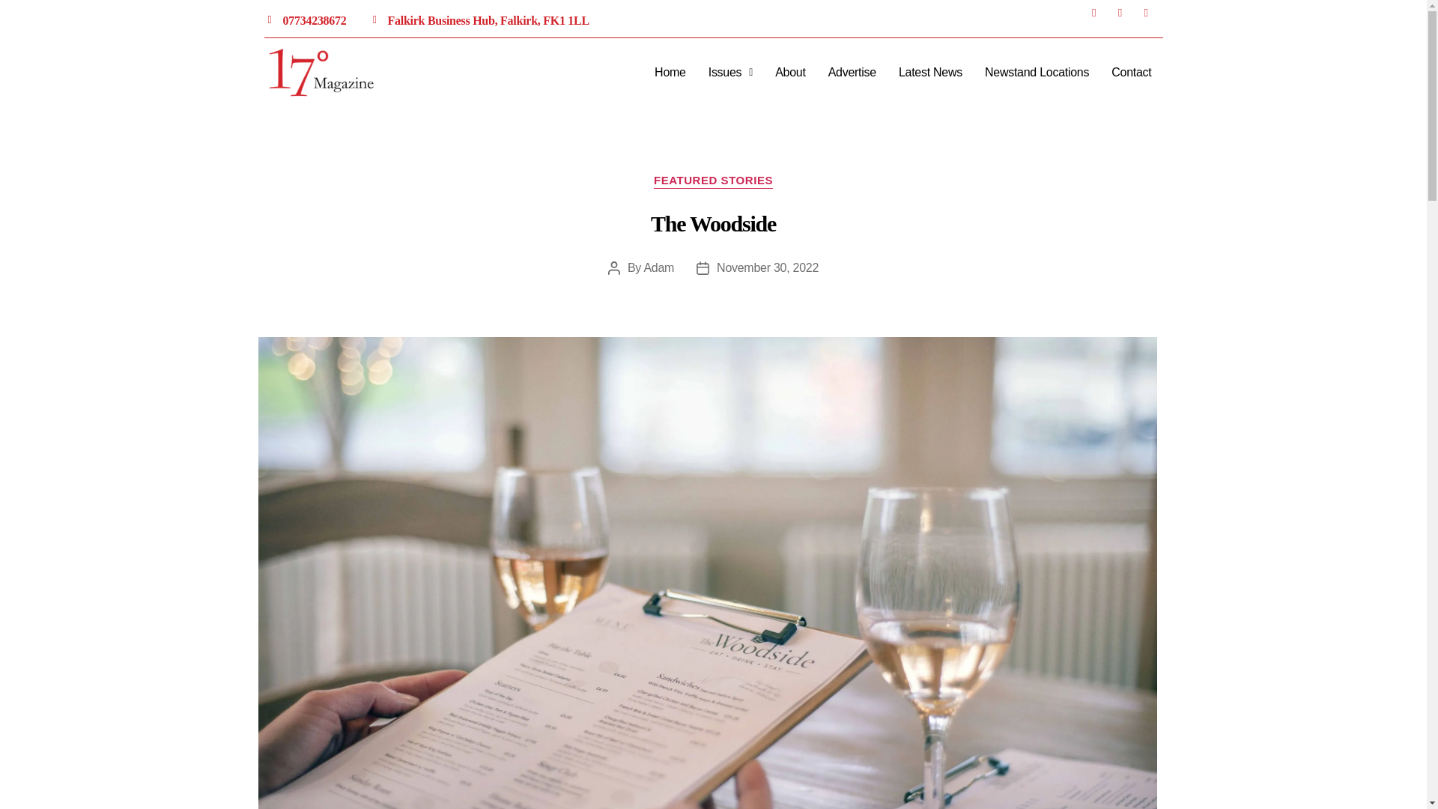 The width and height of the screenshot is (1438, 809). What do you see at coordinates (1131, 72) in the screenshot?
I see `Contact` at bounding box center [1131, 72].